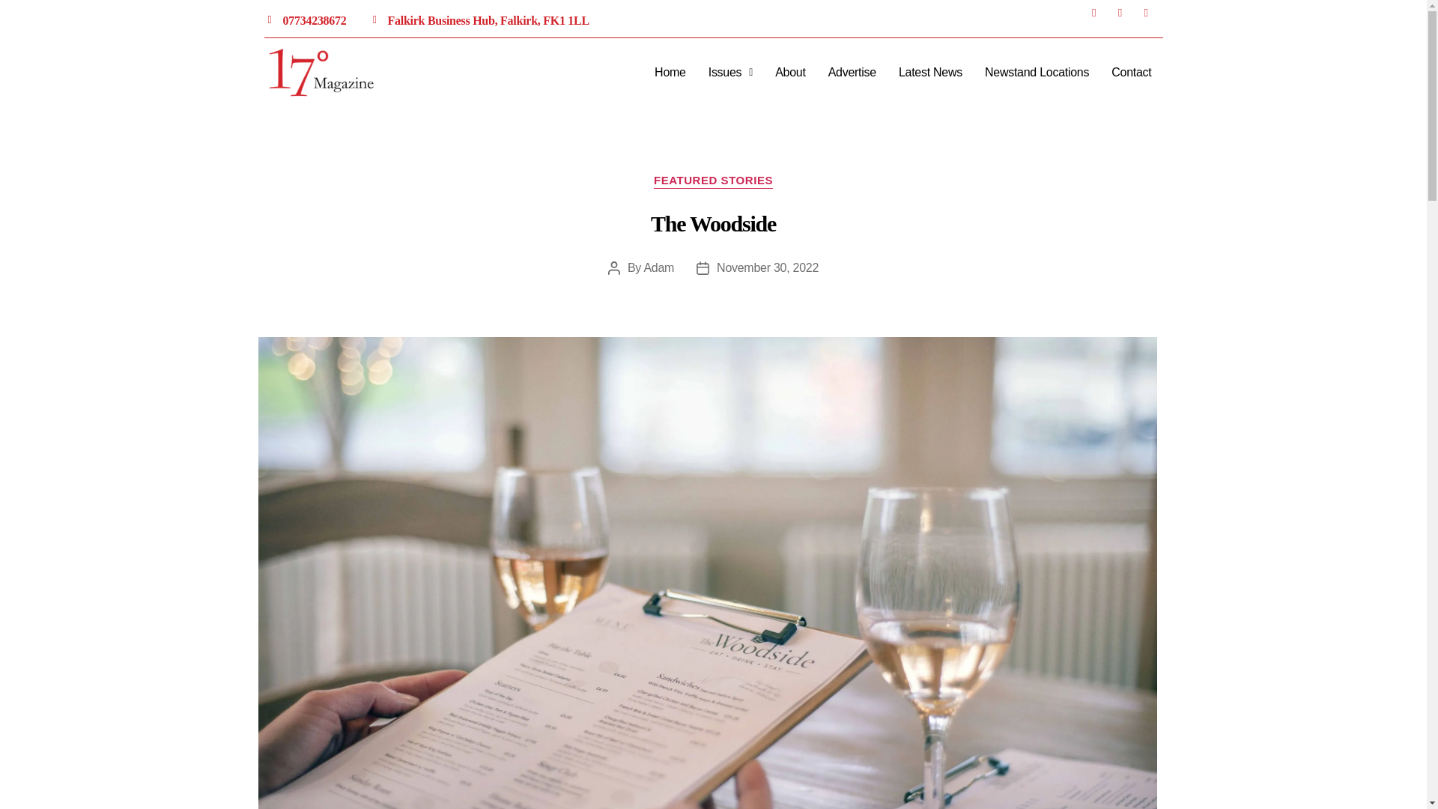 The width and height of the screenshot is (1438, 809). What do you see at coordinates (1131, 72) in the screenshot?
I see `Contact` at bounding box center [1131, 72].